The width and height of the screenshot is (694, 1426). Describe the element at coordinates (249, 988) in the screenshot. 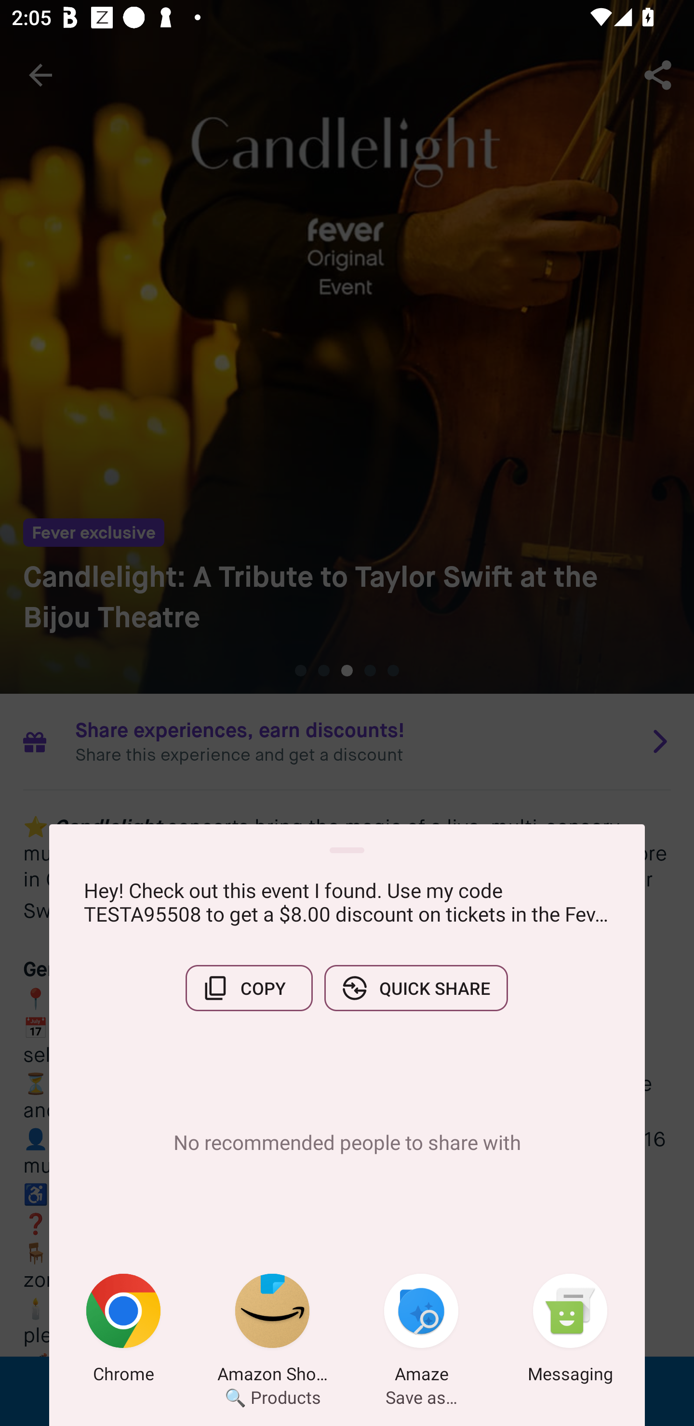

I see `COPY` at that location.